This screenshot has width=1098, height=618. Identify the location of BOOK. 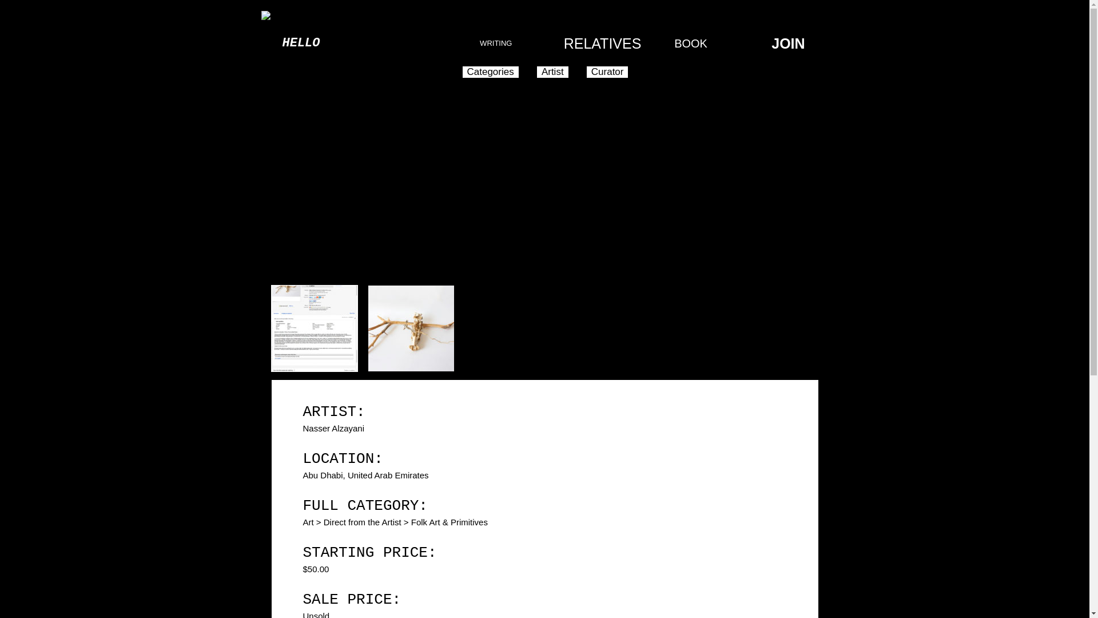
(690, 43).